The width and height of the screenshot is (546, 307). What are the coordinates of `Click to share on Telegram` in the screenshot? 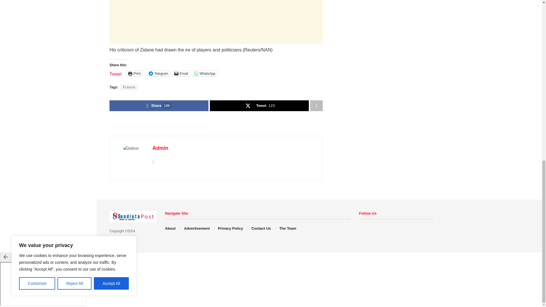 It's located at (158, 73).